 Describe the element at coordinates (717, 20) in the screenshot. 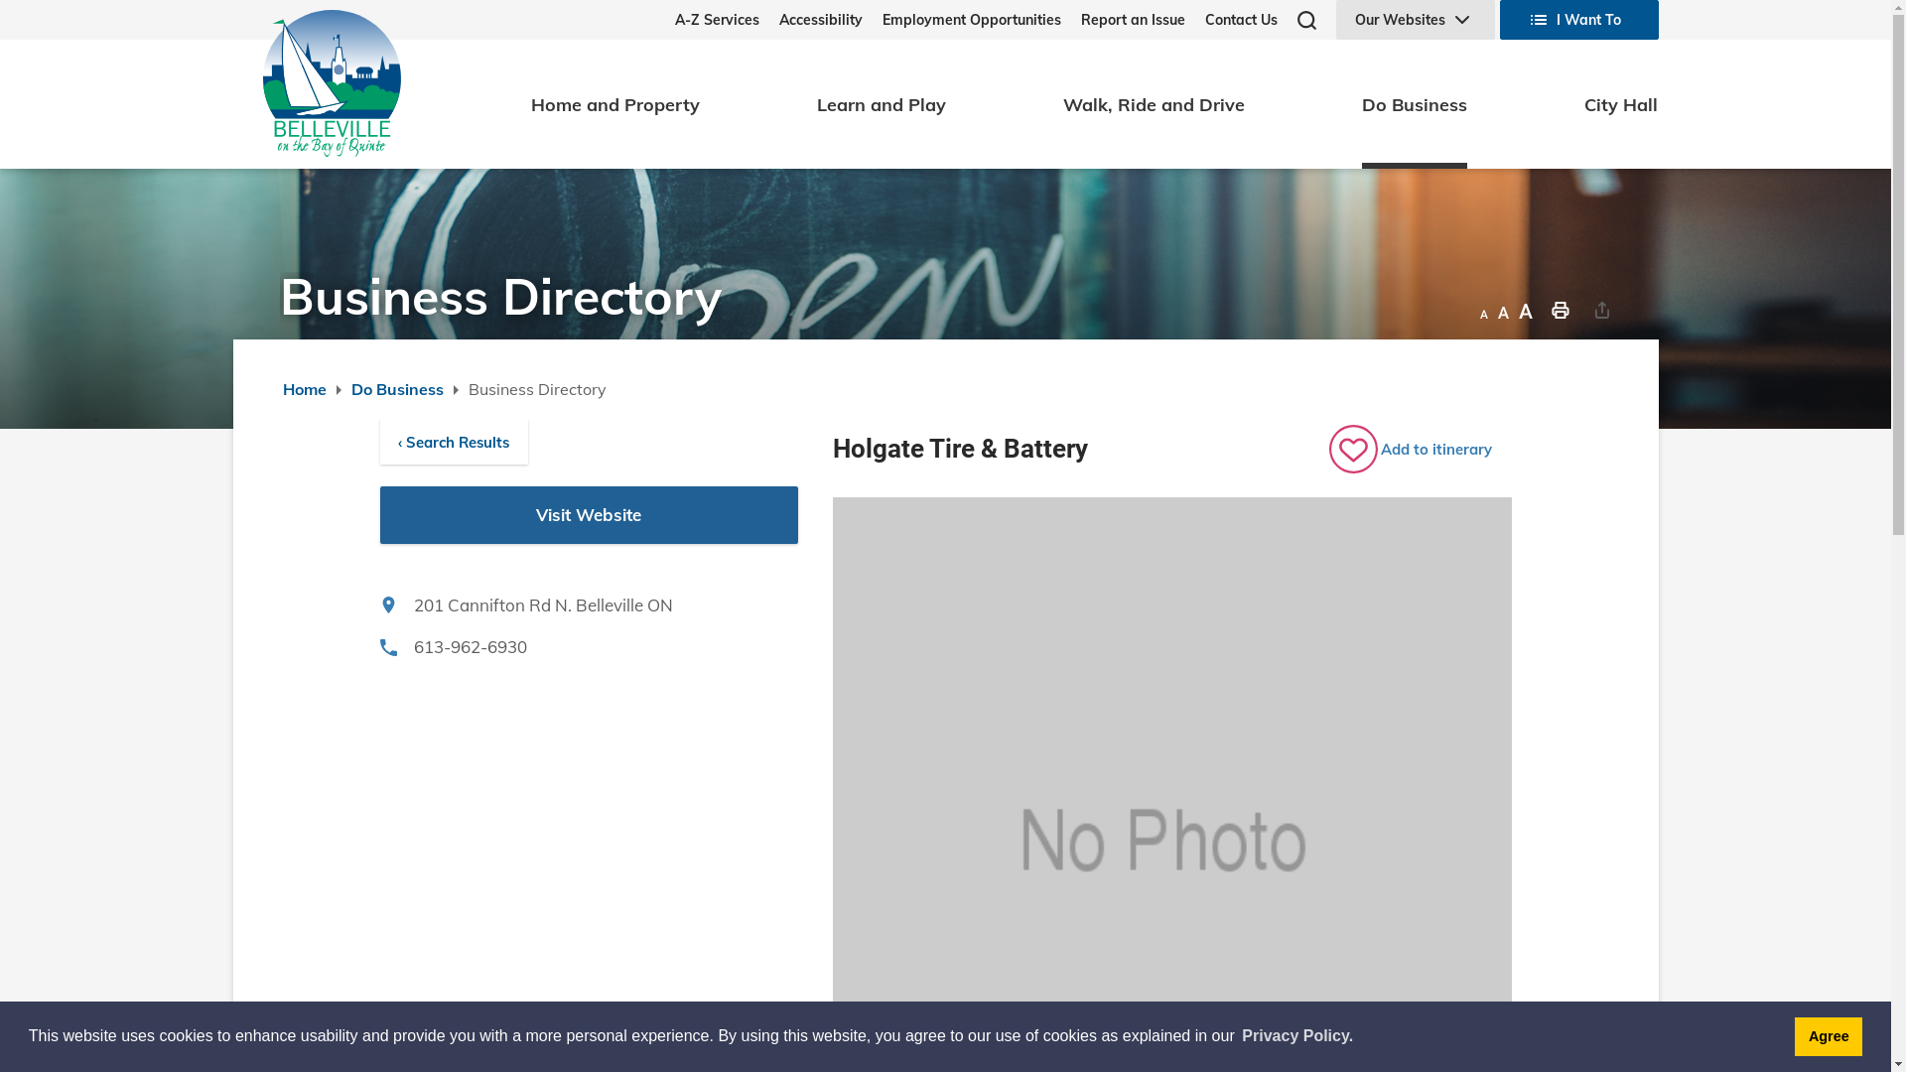

I see `A-Z Services` at that location.